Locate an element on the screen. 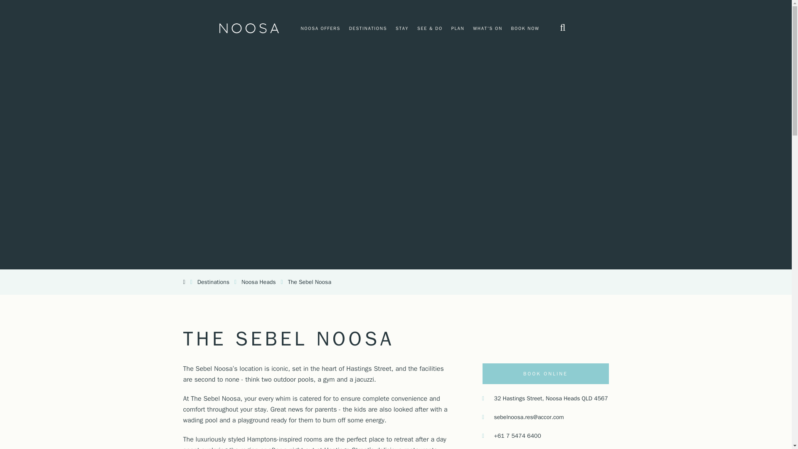 This screenshot has width=798, height=449. BOOK NOW is located at coordinates (525, 28).